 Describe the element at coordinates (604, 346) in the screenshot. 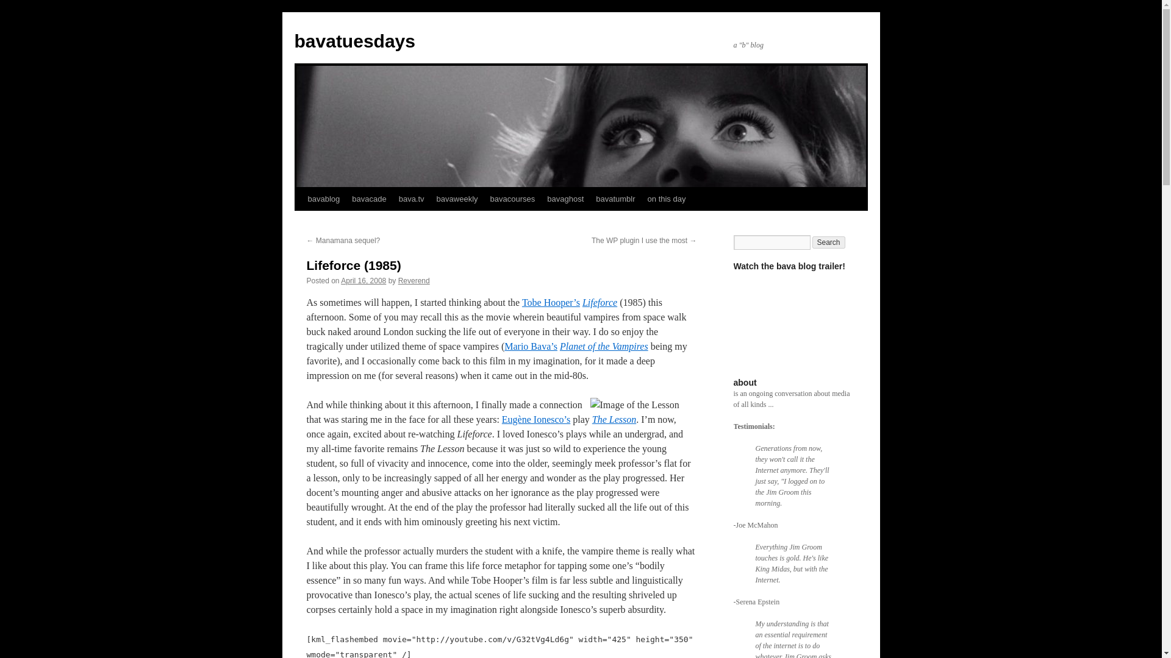

I see `Planet of the Vampires` at that location.